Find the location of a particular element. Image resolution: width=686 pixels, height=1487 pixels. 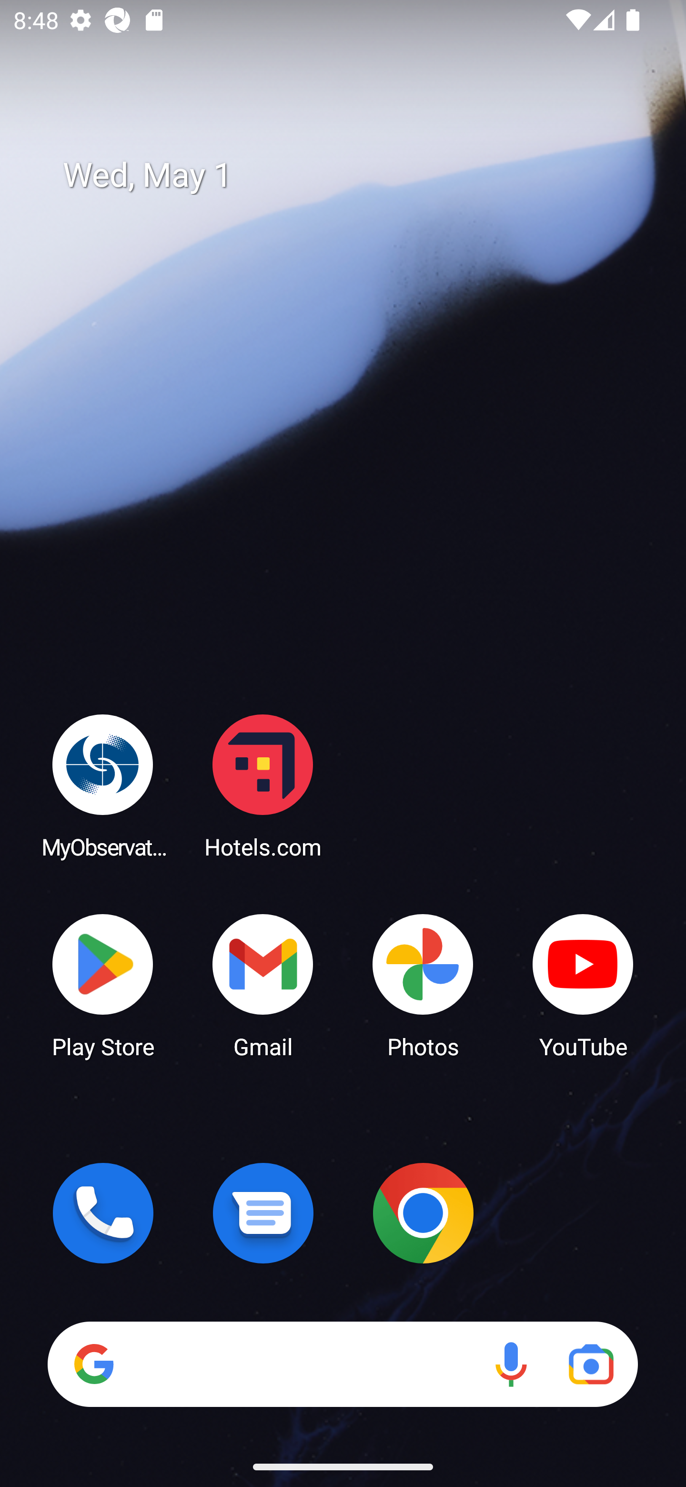

Photos is located at coordinates (423, 985).